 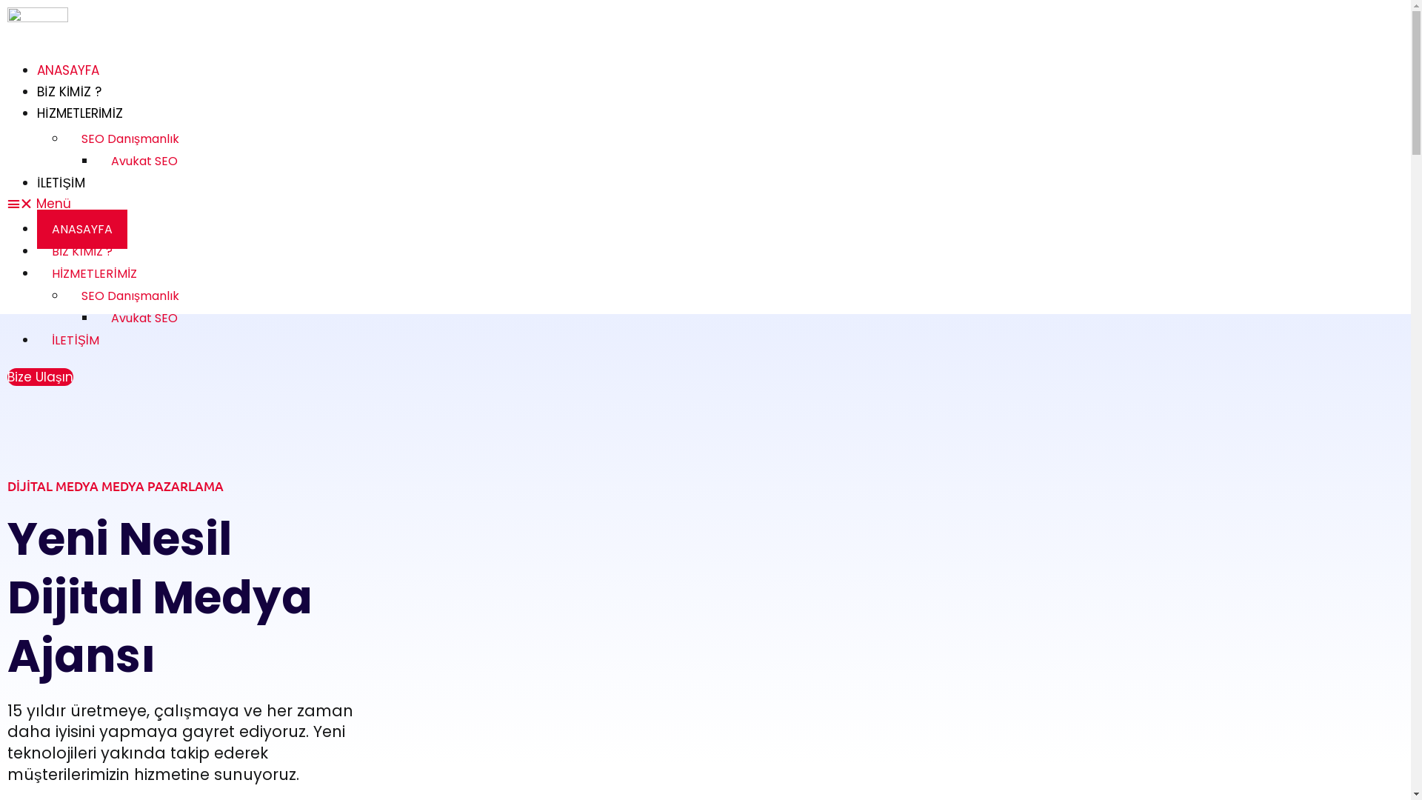 What do you see at coordinates (70, 92) in the screenshot?
I see `BIZ KIMIZ ?` at bounding box center [70, 92].